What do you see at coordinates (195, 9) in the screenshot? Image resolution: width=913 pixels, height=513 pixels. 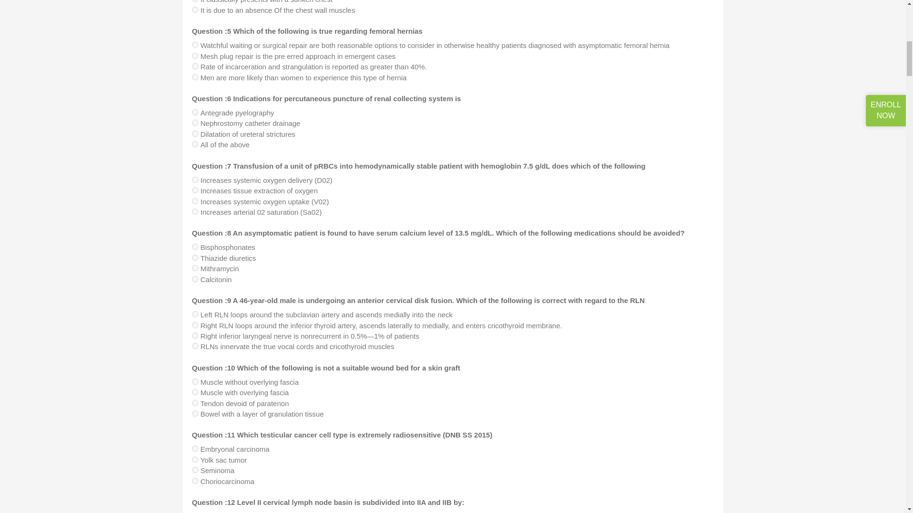 I see `4` at bounding box center [195, 9].